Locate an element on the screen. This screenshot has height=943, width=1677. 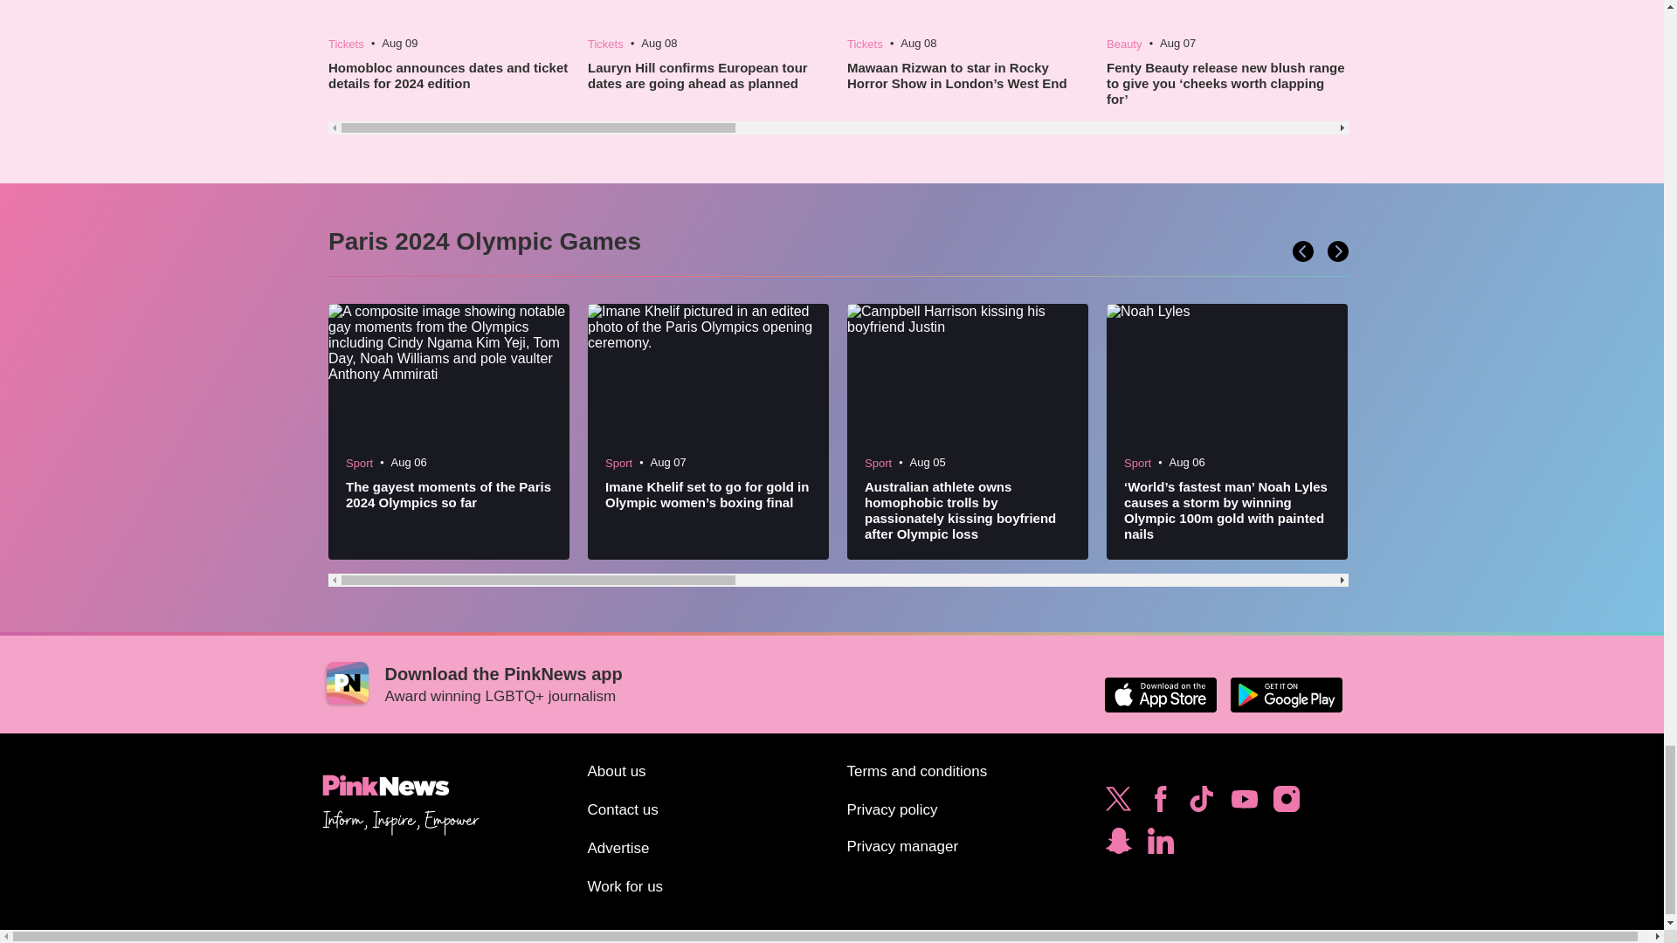
Download the PinkNews app on Google Play is located at coordinates (1286, 695).